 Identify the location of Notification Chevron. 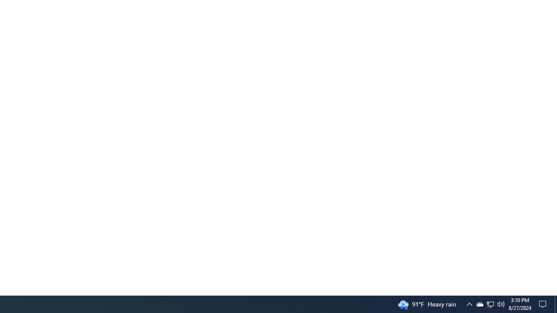
(490, 304).